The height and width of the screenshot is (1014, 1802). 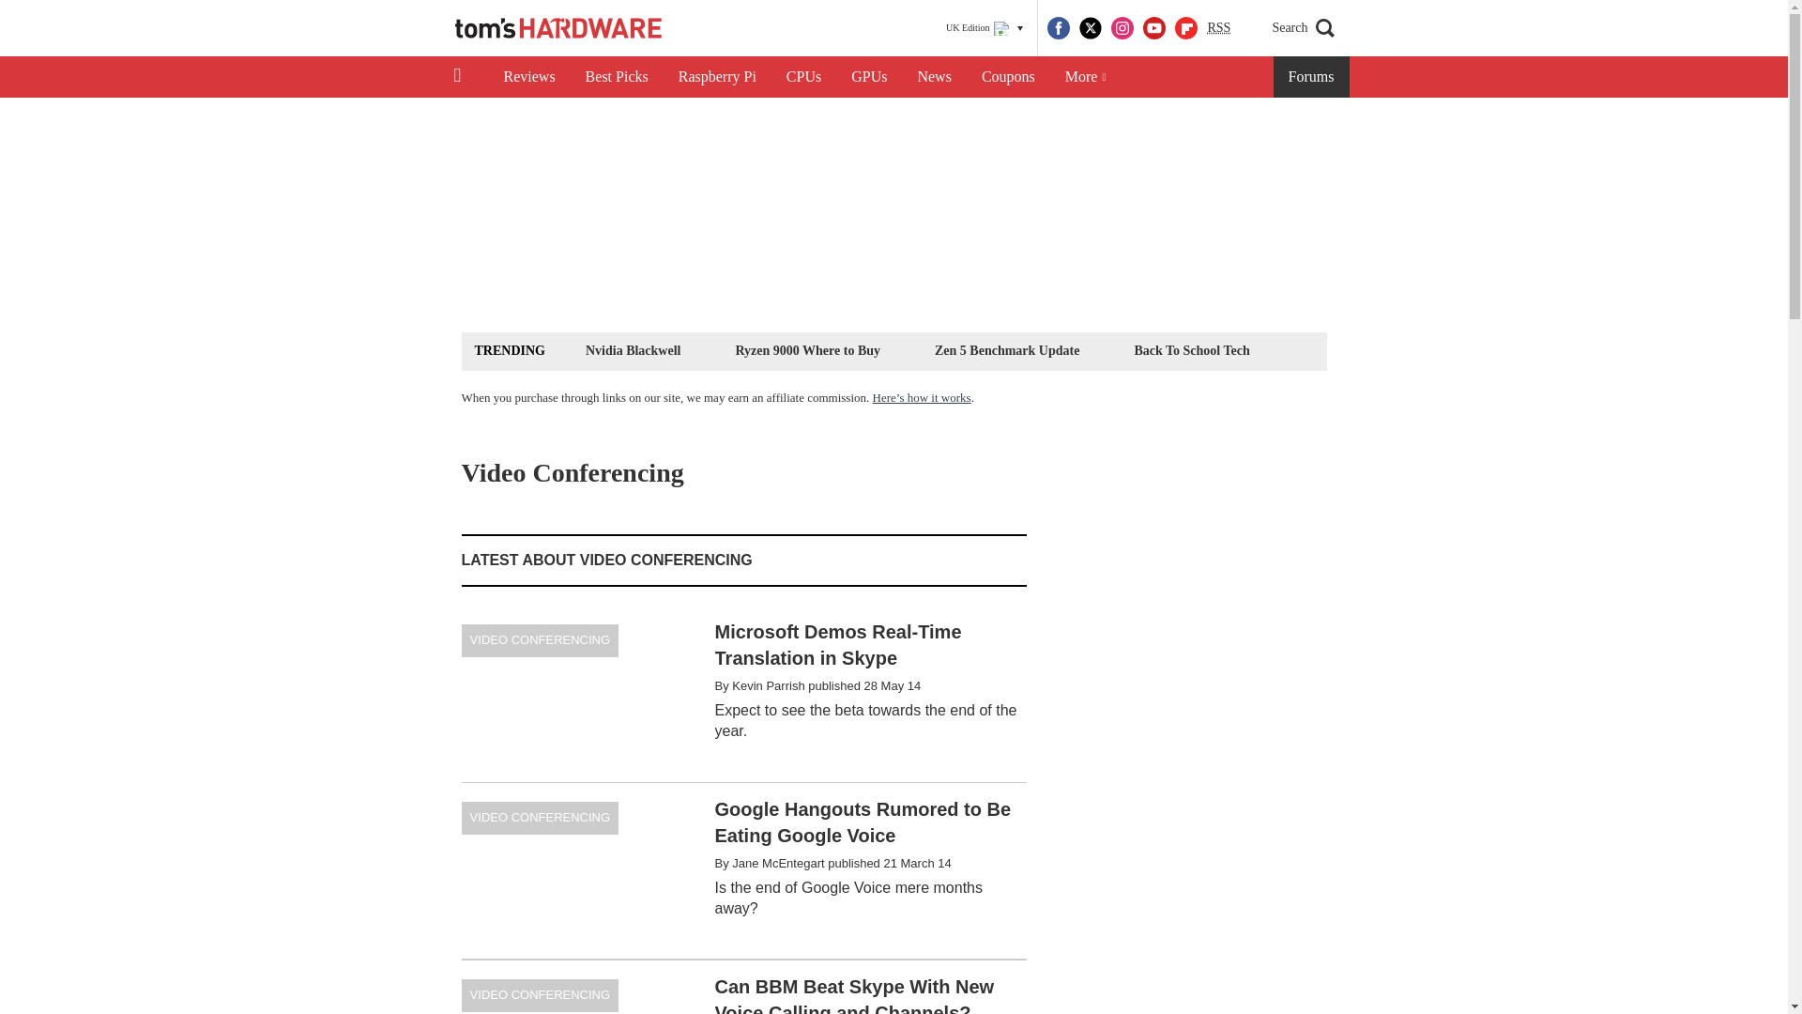 I want to click on RSS, so click(x=1218, y=28).